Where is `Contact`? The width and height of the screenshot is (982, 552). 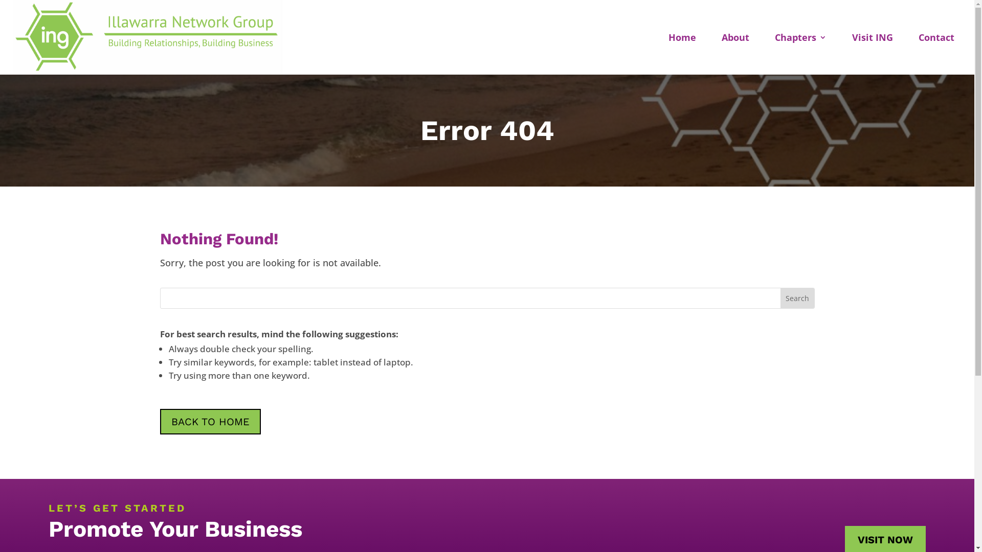 Contact is located at coordinates (936, 37).